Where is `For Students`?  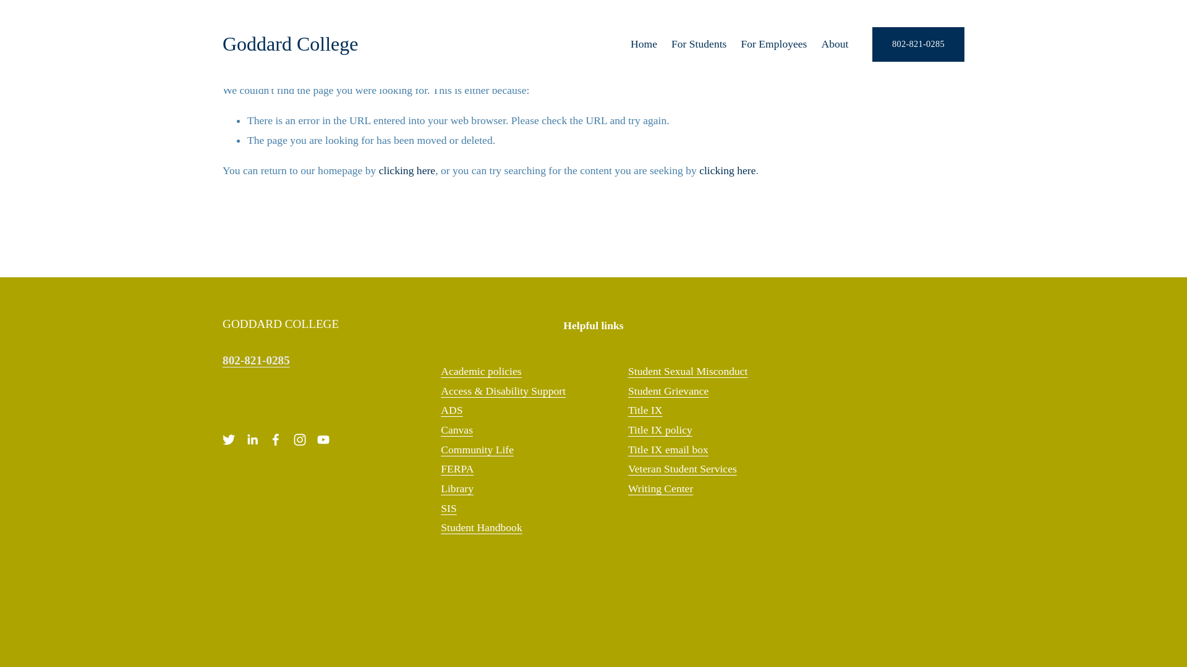 For Students is located at coordinates (699, 44).